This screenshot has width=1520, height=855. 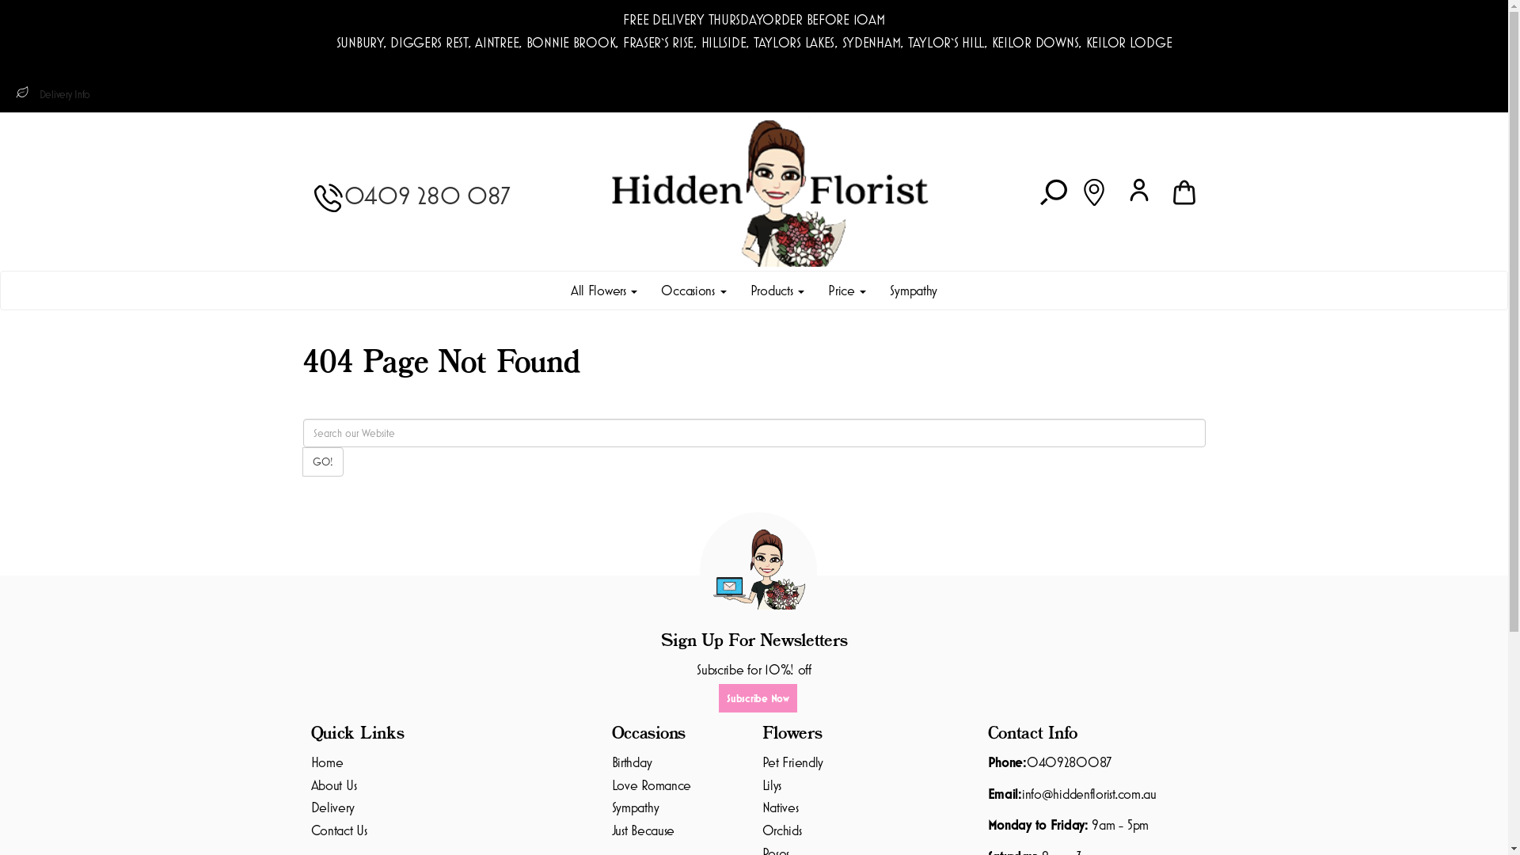 I want to click on Delivery Info, so click(x=65, y=94).